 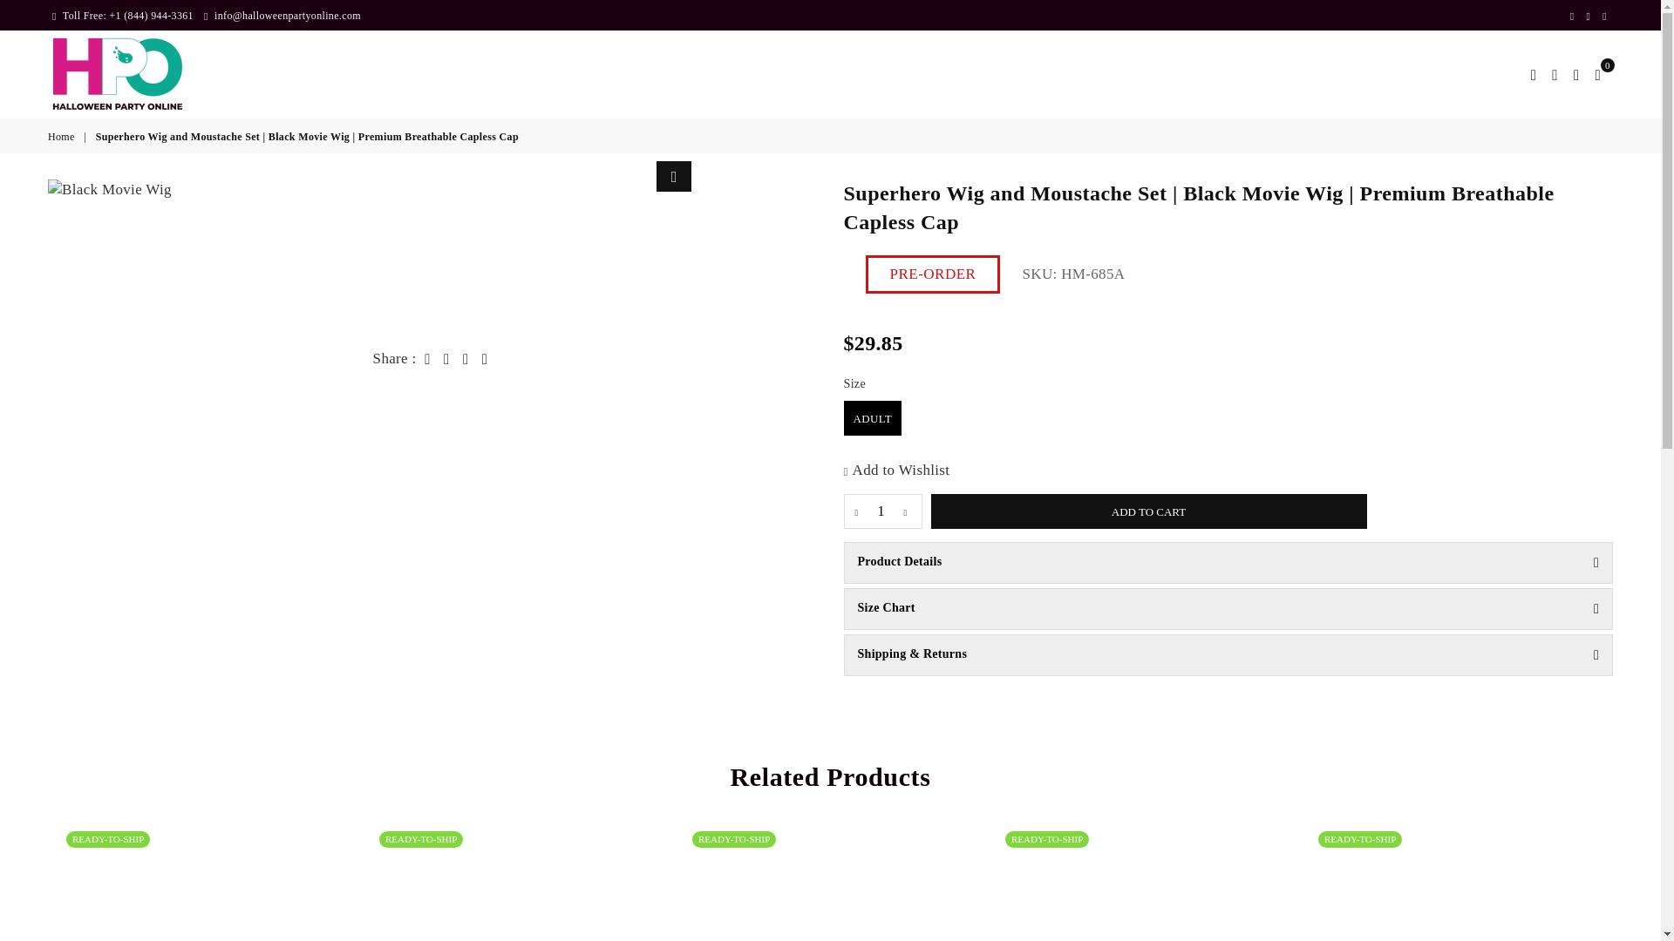 What do you see at coordinates (1589, 16) in the screenshot?
I see `HalloweenPartyOnline on Pinterest` at bounding box center [1589, 16].